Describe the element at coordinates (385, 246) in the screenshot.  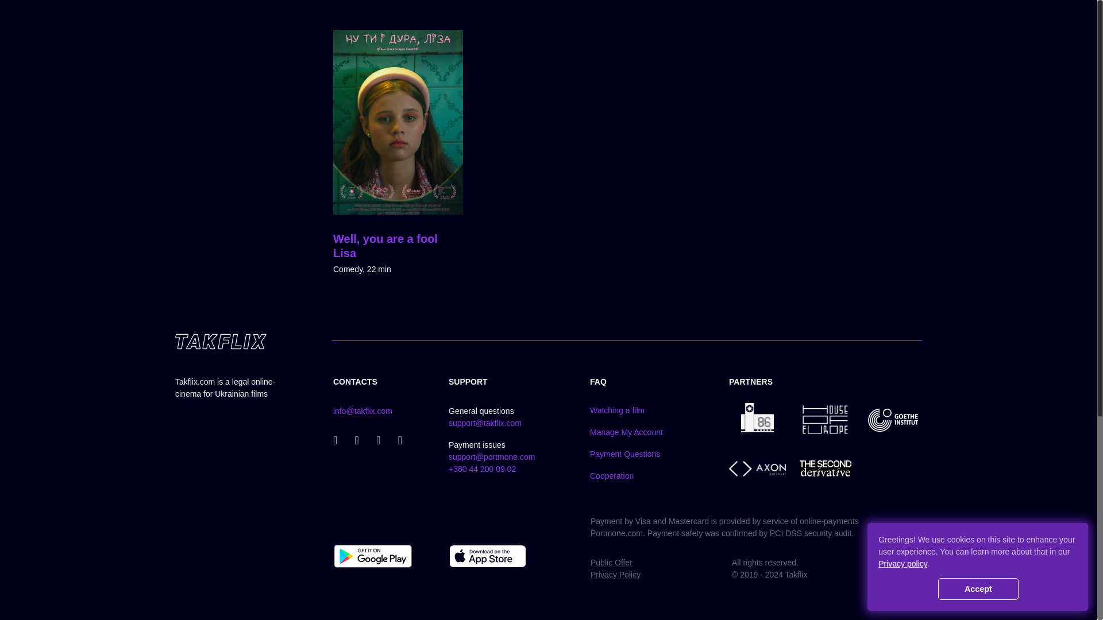
I see `Well, you are a fool Lisa` at that location.